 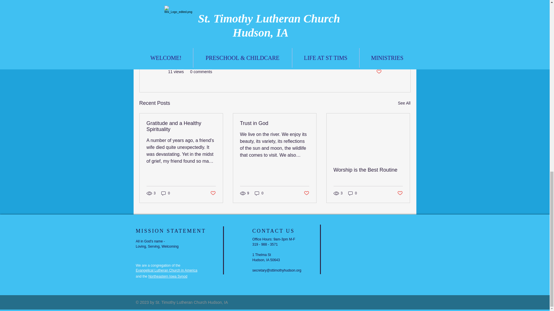 What do you see at coordinates (166, 270) in the screenshot?
I see `Evangelical Lutheran Church in America` at bounding box center [166, 270].